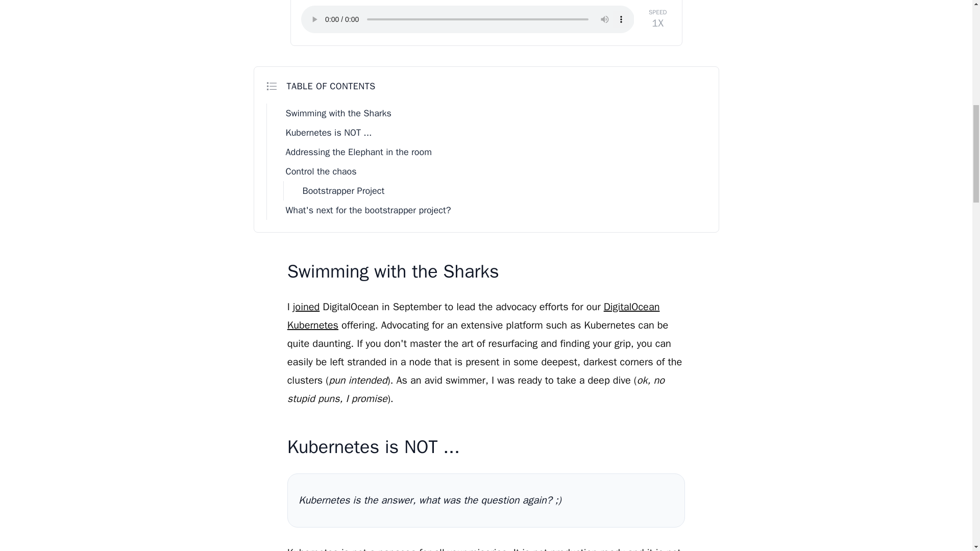 This screenshot has height=551, width=980. What do you see at coordinates (327, 549) in the screenshot?
I see `Kubernetes is not` at bounding box center [327, 549].